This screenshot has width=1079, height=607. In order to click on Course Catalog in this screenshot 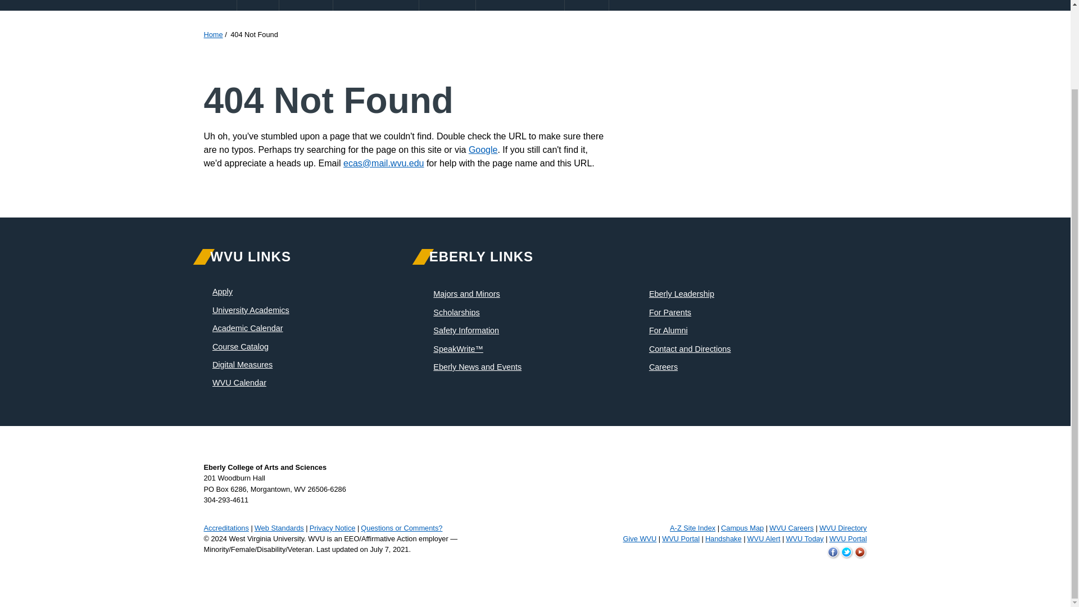, I will do `click(241, 347)`.